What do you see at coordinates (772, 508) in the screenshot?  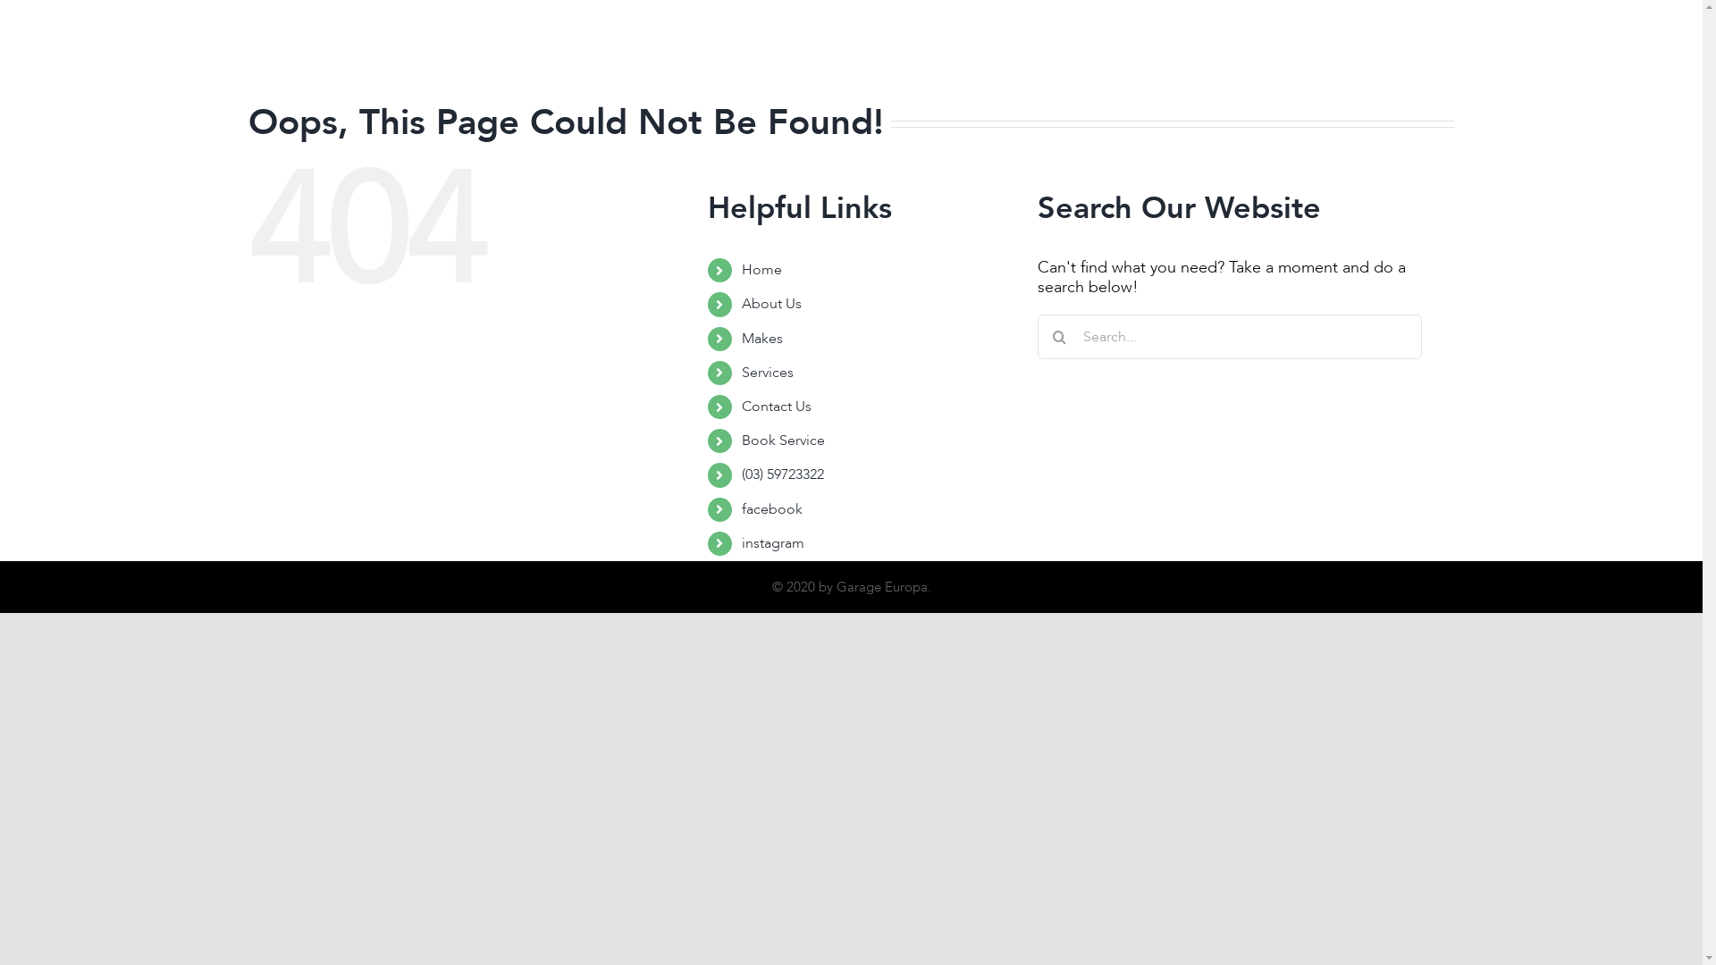 I see `facebook` at bounding box center [772, 508].